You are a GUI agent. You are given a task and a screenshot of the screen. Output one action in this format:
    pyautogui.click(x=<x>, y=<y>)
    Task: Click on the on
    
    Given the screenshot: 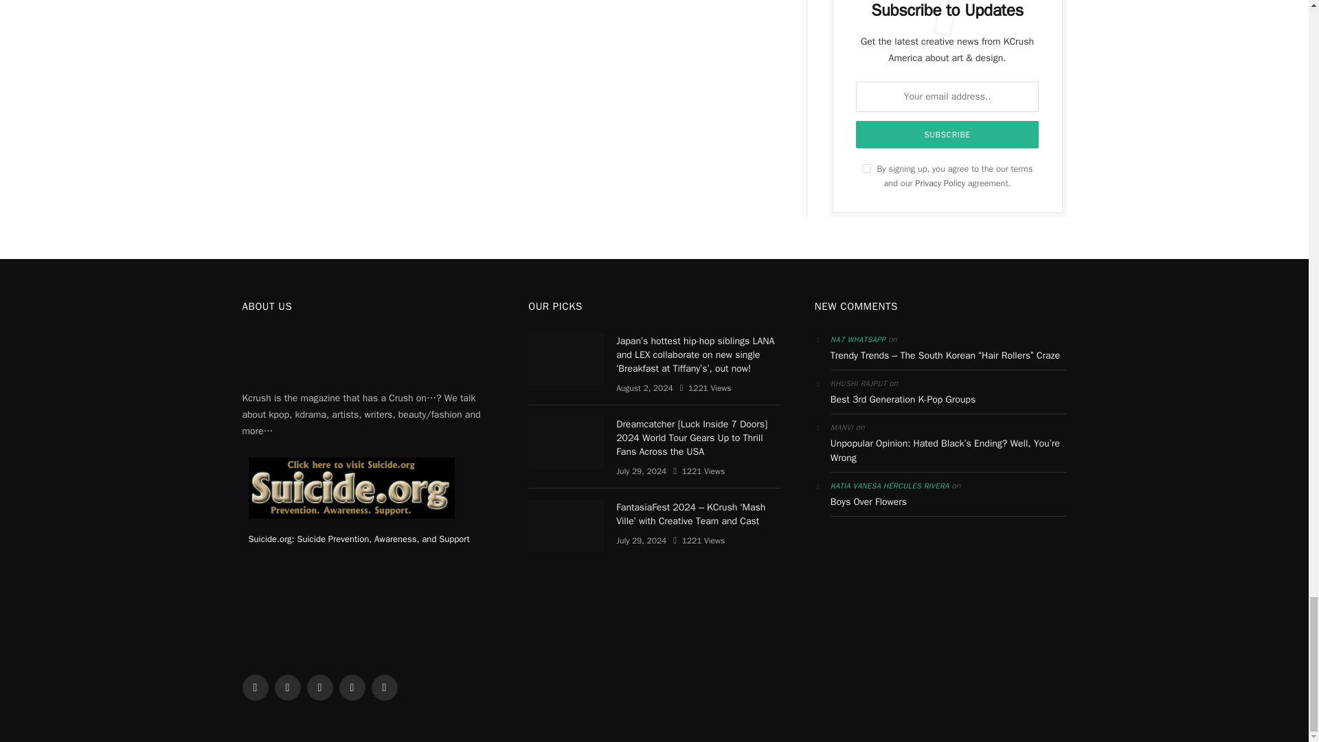 What is the action you would take?
    pyautogui.click(x=866, y=168)
    